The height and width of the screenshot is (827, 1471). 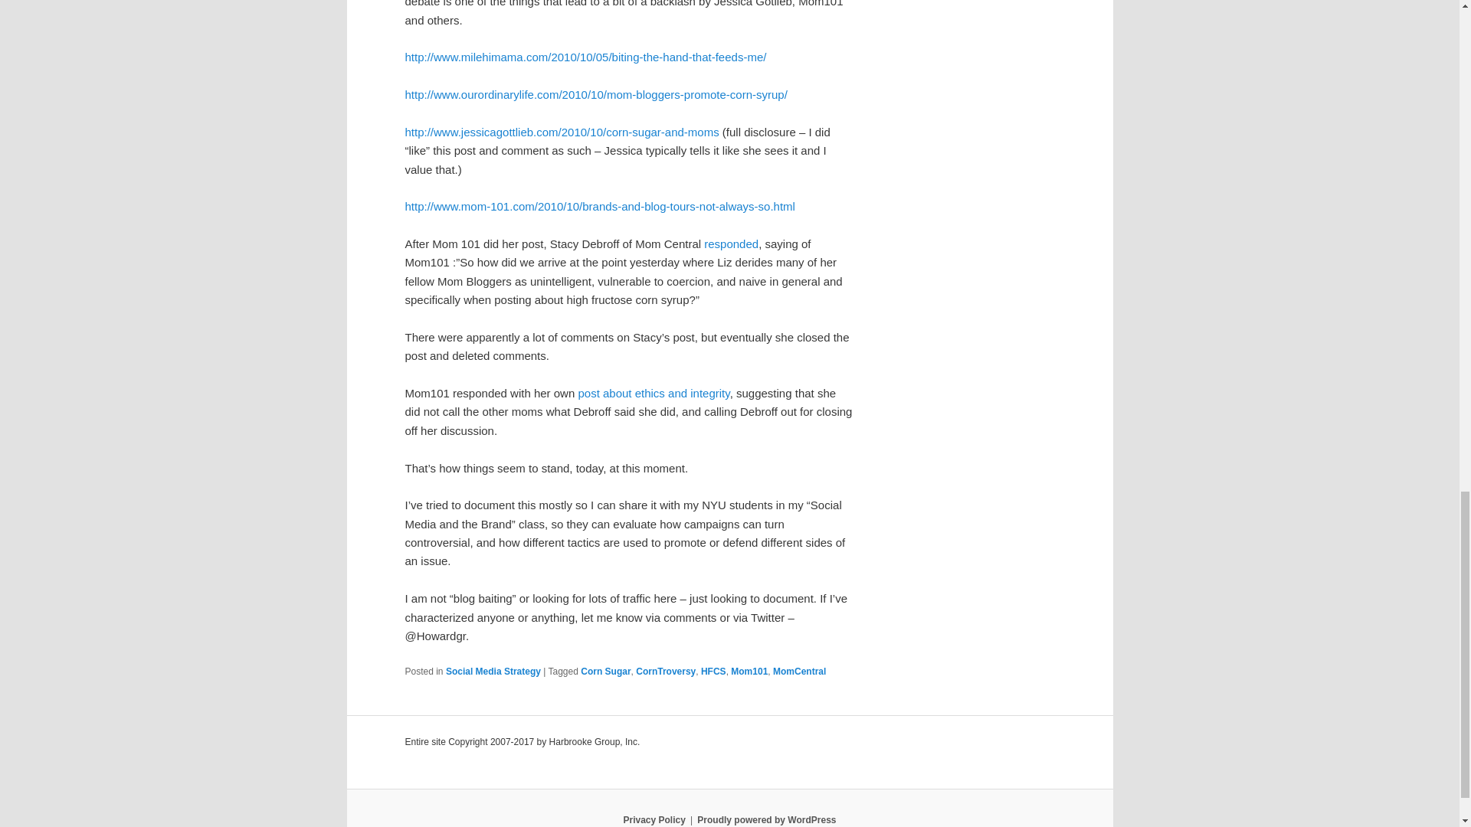 I want to click on responded, so click(x=731, y=244).